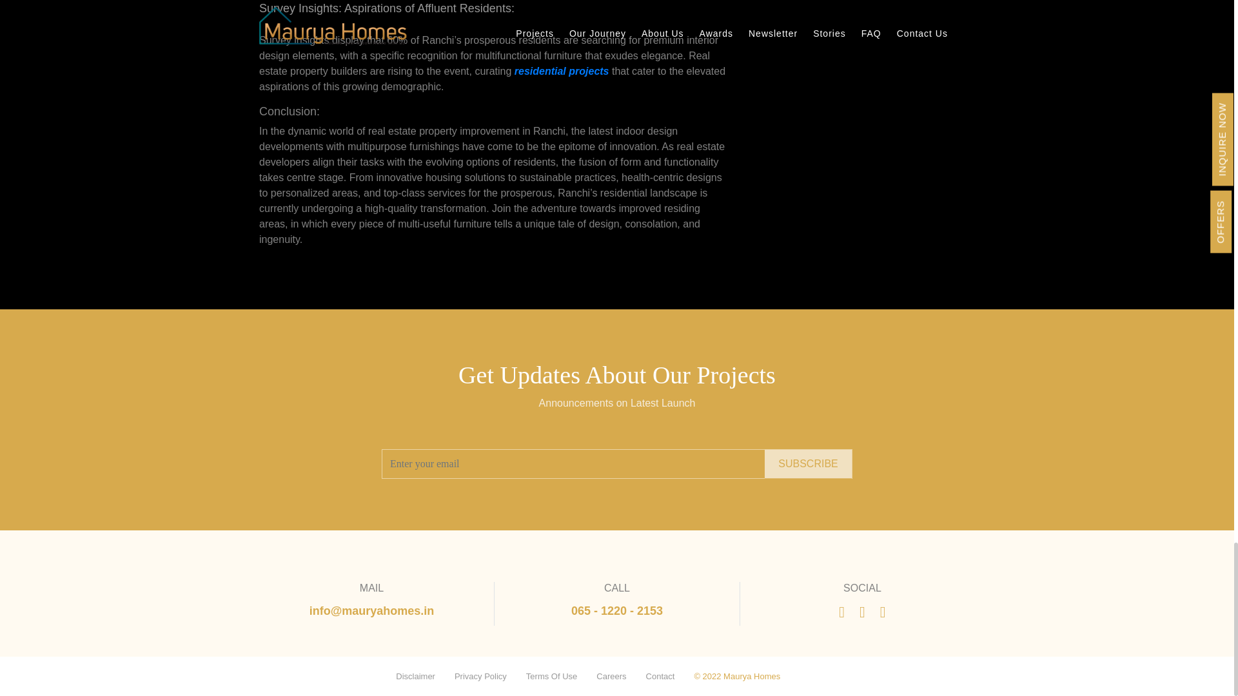  I want to click on Contact, so click(660, 677).